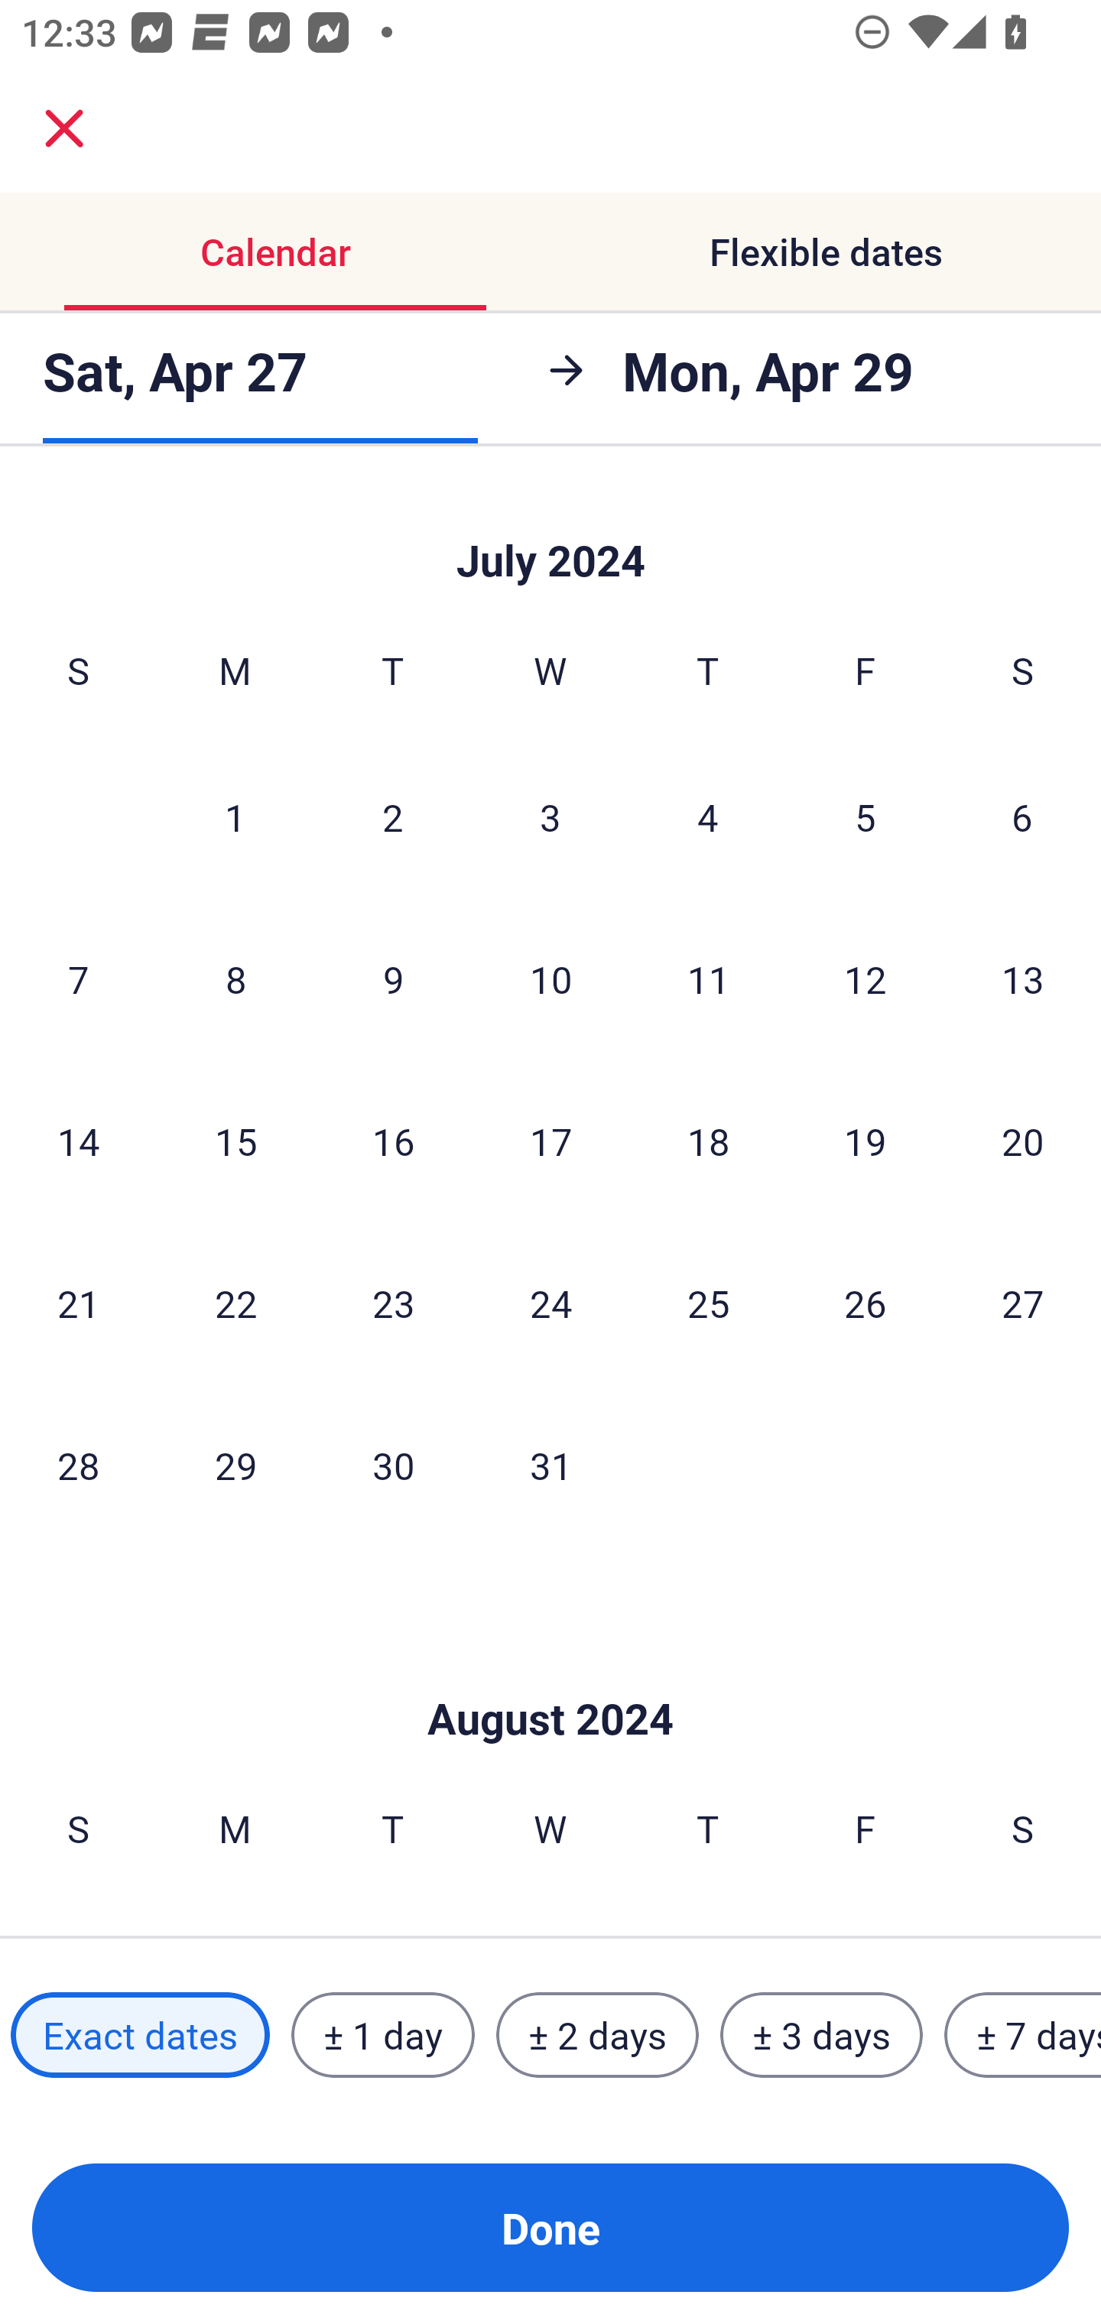 Image resolution: width=1101 pixels, height=2324 pixels. Describe the element at coordinates (78, 1465) in the screenshot. I see `28 Sunday, July 28, 2024` at that location.